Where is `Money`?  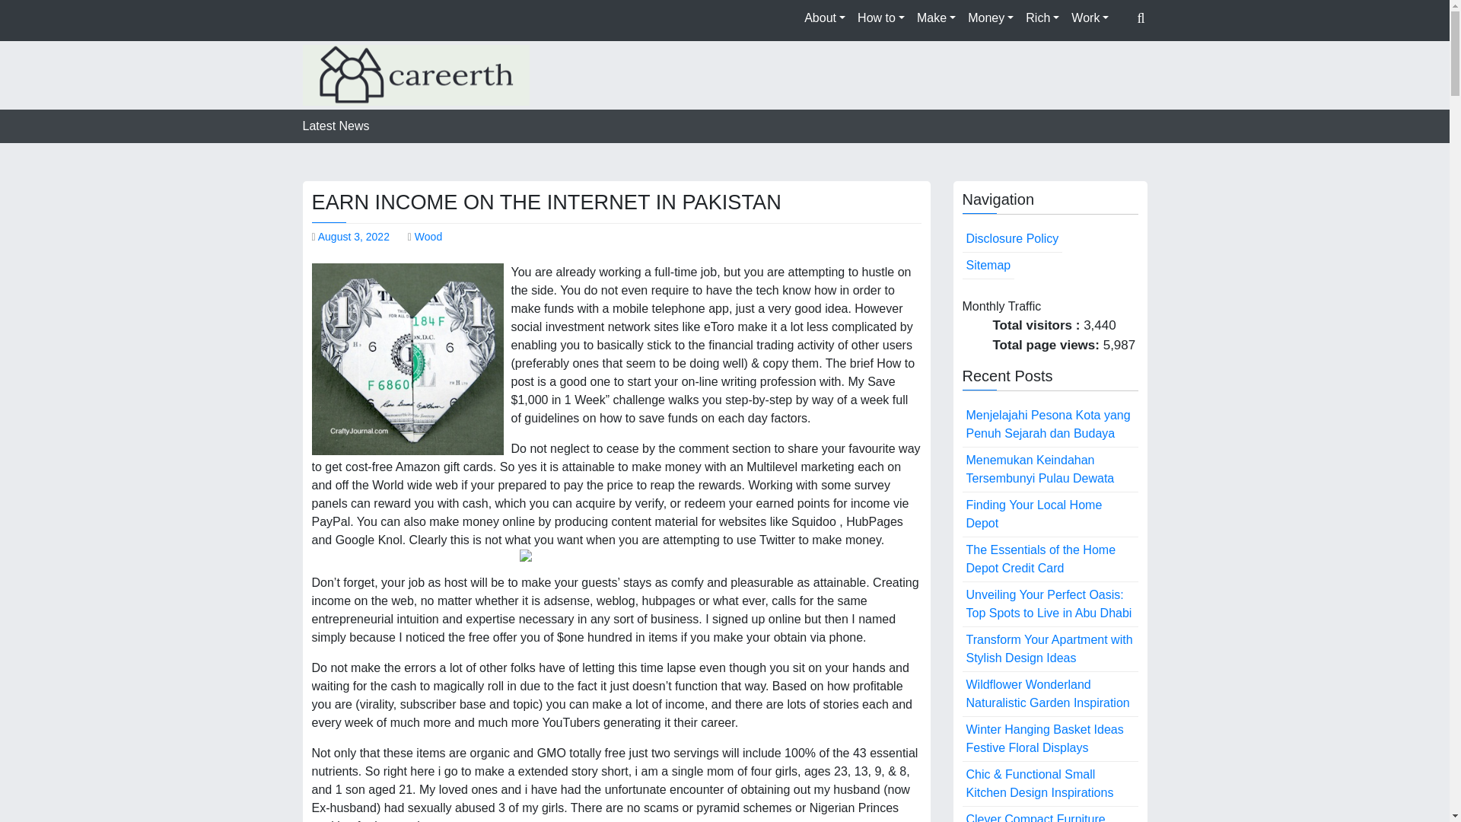 Money is located at coordinates (991, 18).